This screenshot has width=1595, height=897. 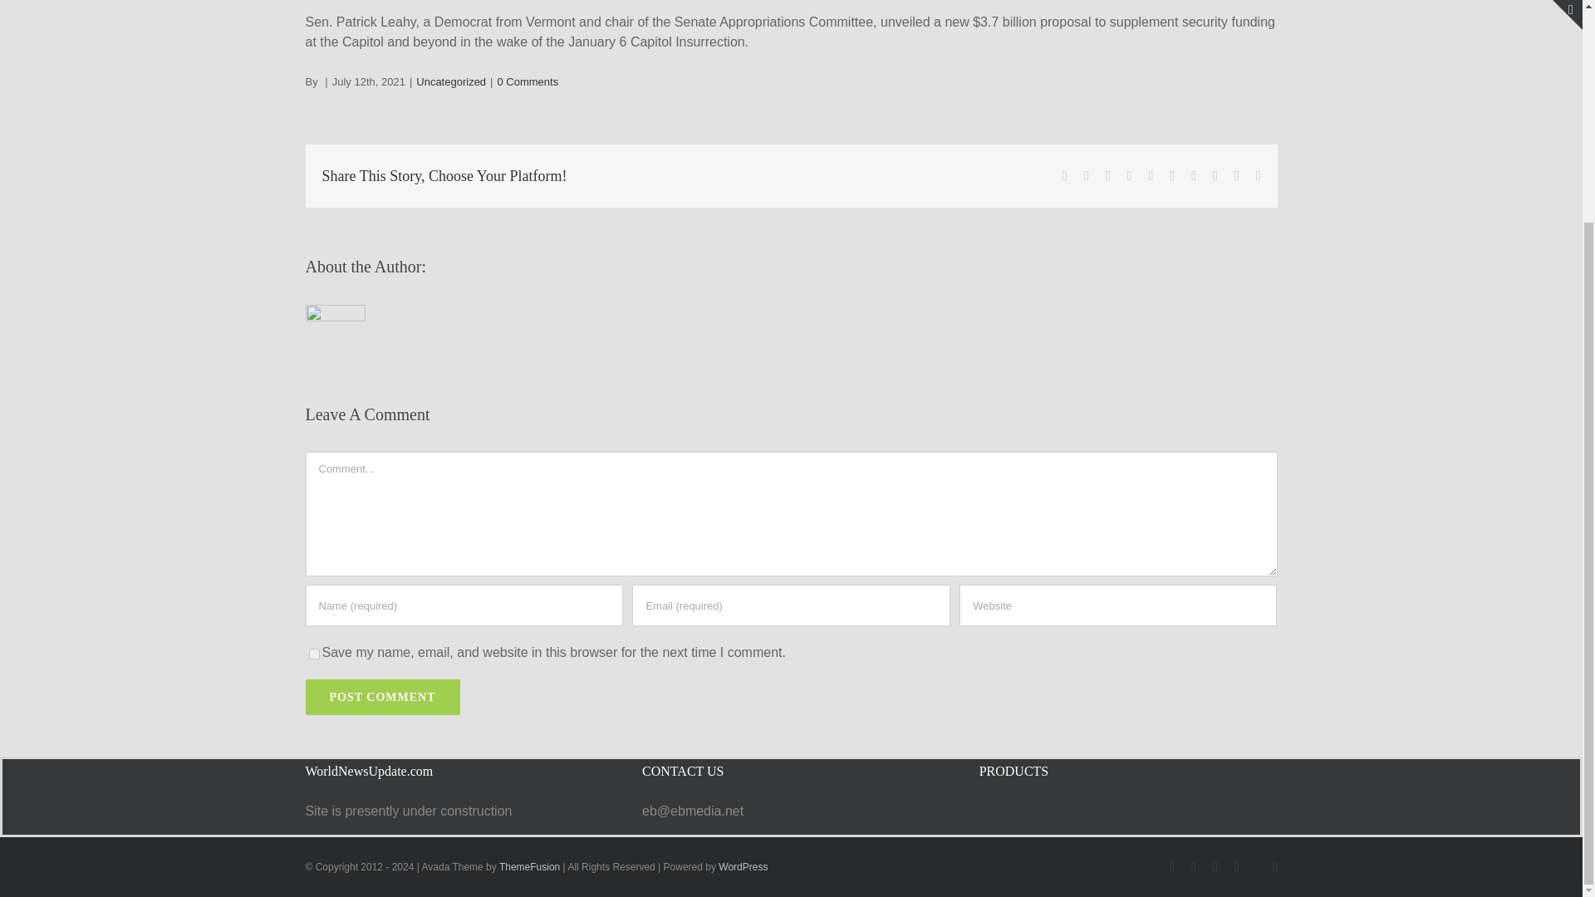 What do you see at coordinates (451, 81) in the screenshot?
I see `Uncategorized` at bounding box center [451, 81].